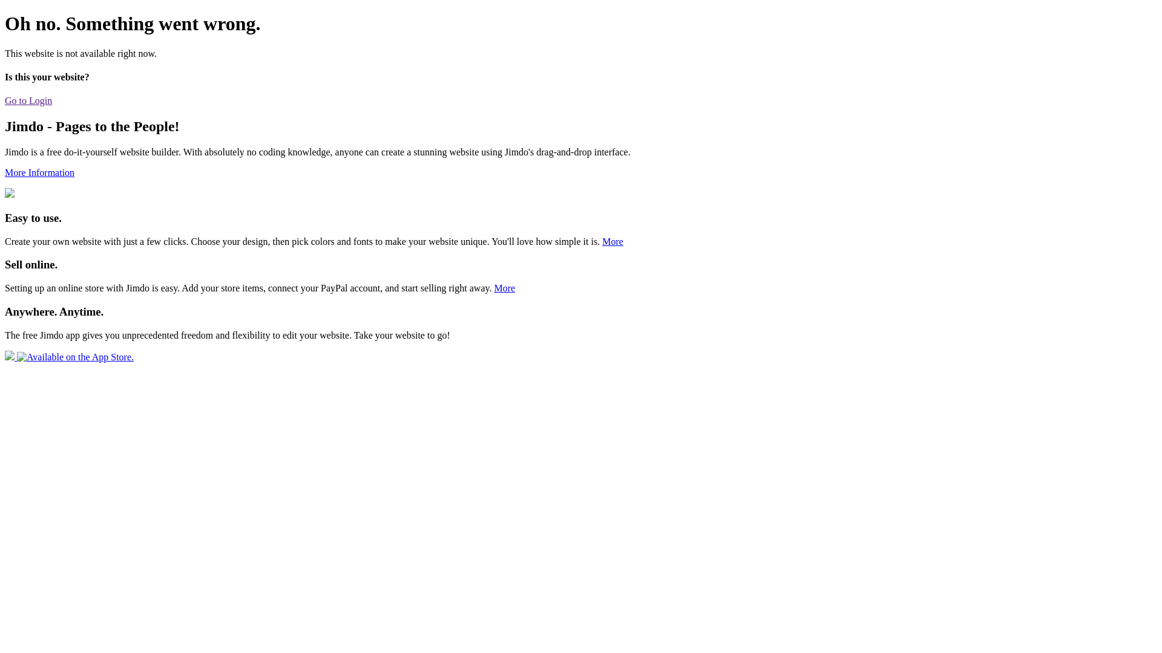 This screenshot has height=653, width=1162. I want to click on More, so click(505, 288).